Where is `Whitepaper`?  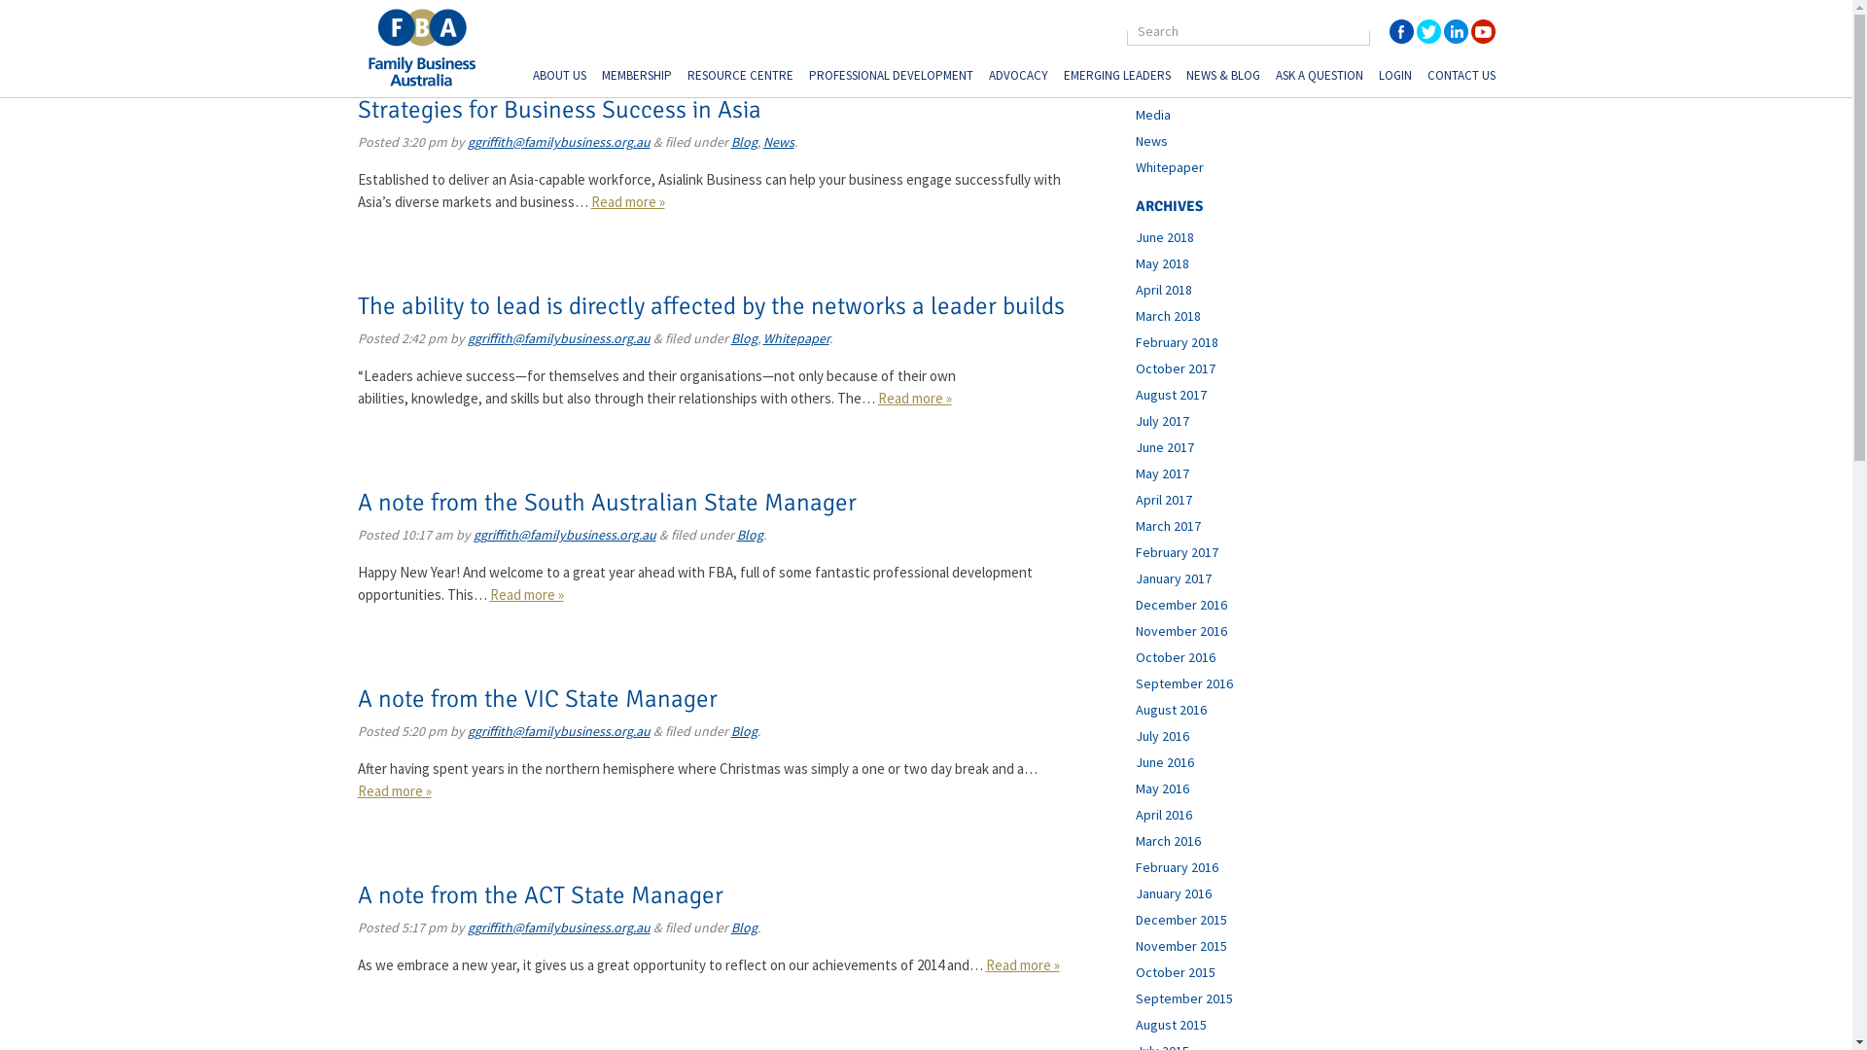
Whitepaper is located at coordinates (1170, 167).